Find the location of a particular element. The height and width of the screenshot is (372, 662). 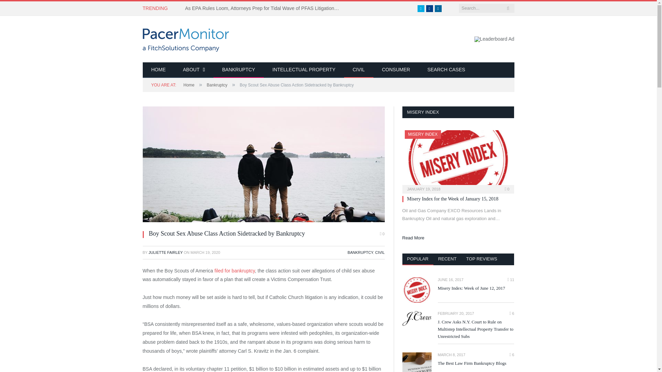

SEARCH CASES is located at coordinates (446, 70).